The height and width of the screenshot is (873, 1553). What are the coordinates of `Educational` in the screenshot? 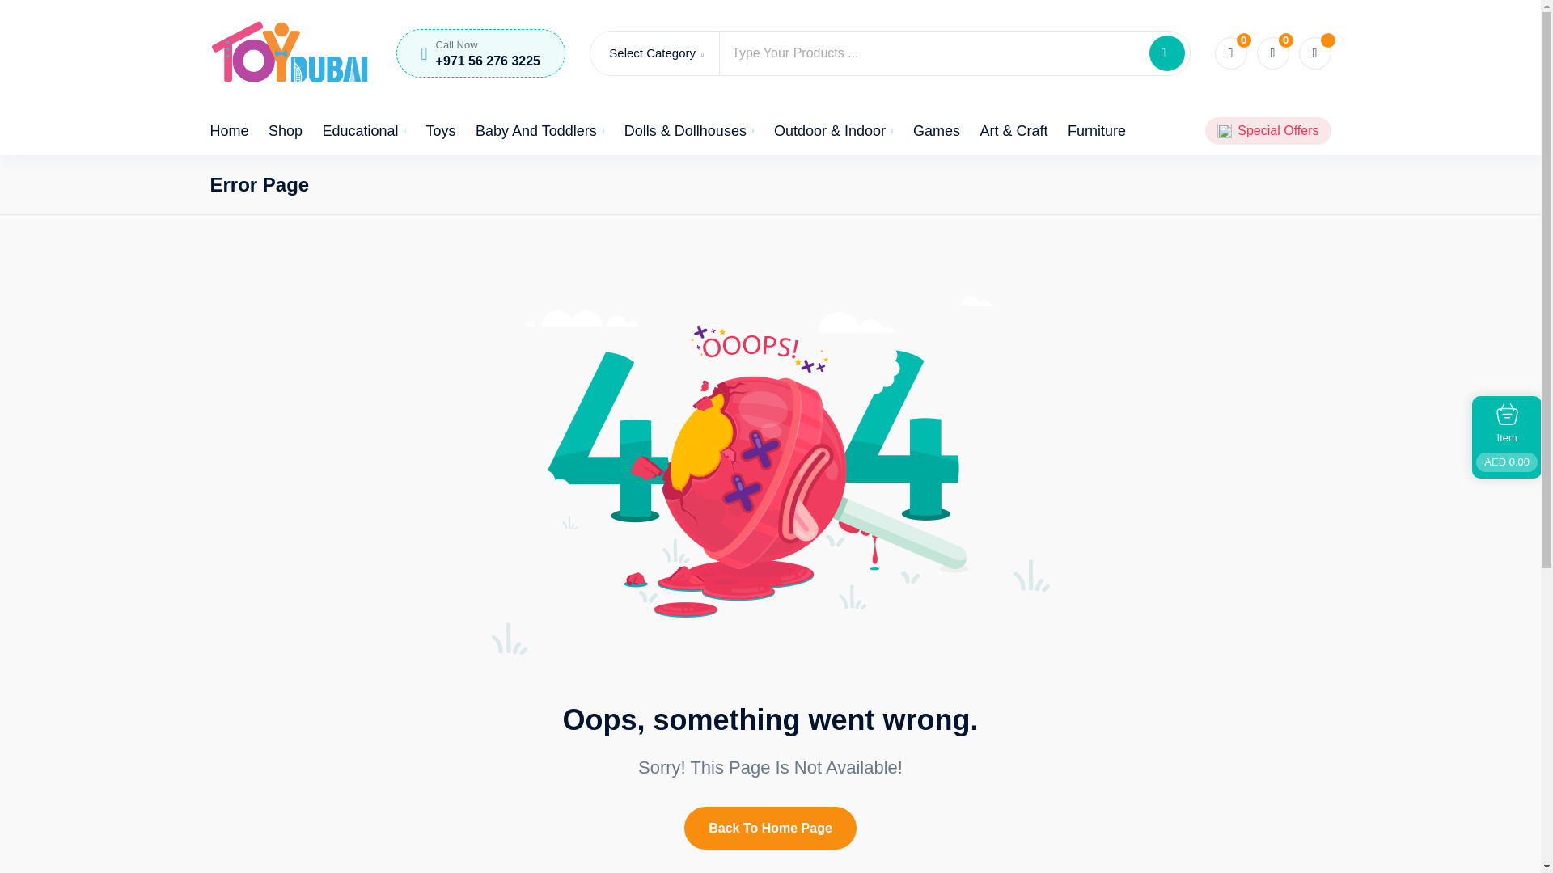 It's located at (363, 131).